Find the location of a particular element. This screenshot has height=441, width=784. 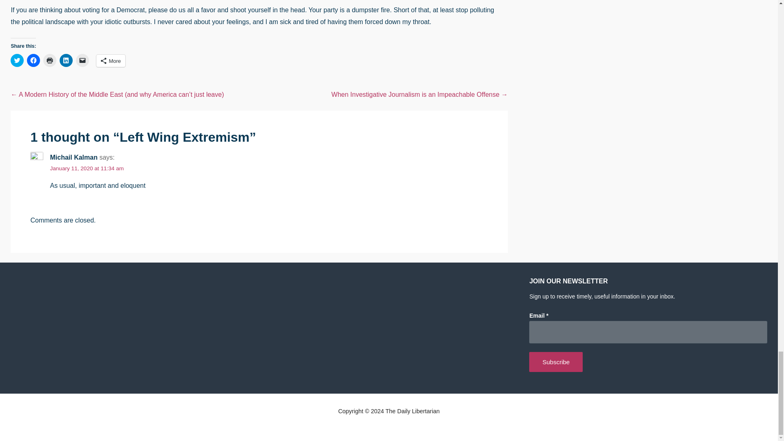

January 11, 2020 at 11:34 am is located at coordinates (87, 168).